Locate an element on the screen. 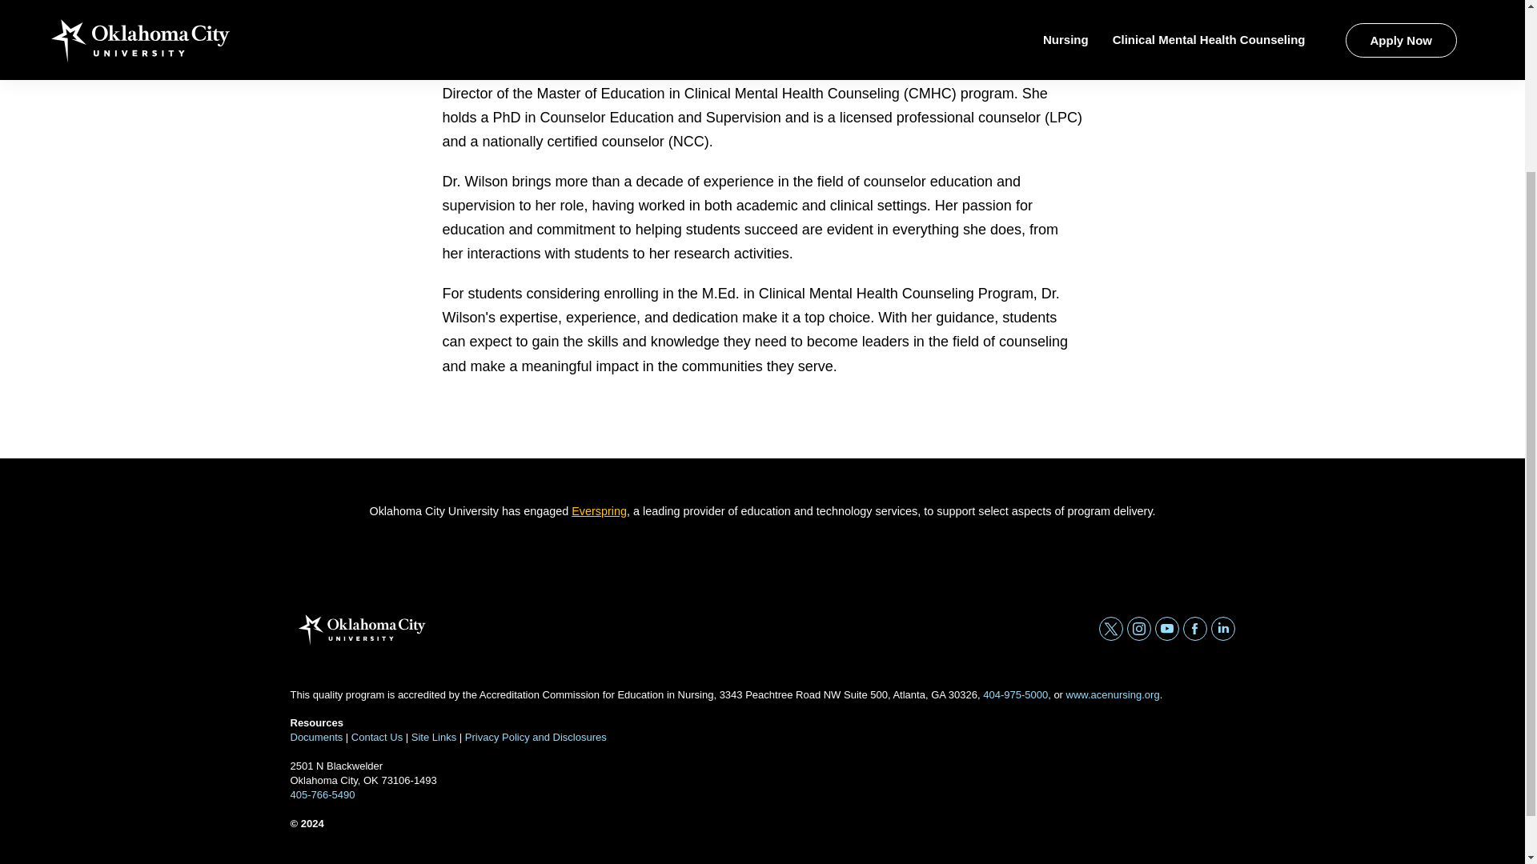 The image size is (1537, 864). twitter is located at coordinates (1110, 629).